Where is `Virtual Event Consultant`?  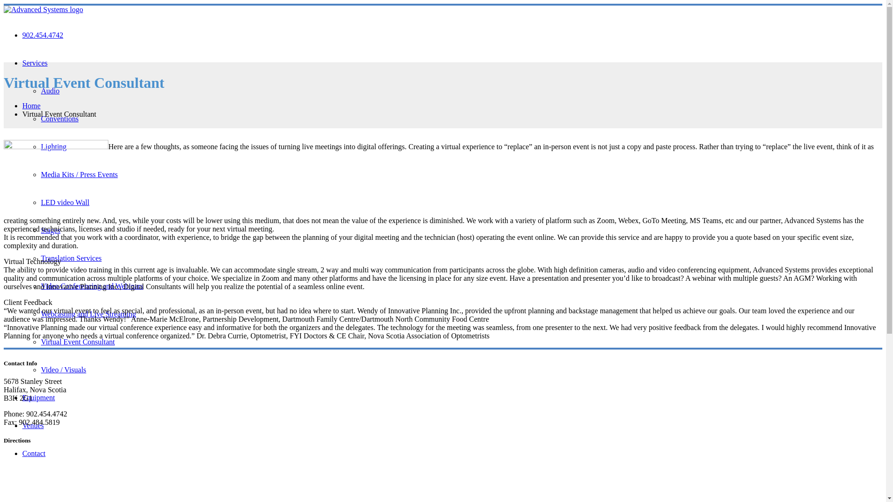
Virtual Event Consultant is located at coordinates (78, 342).